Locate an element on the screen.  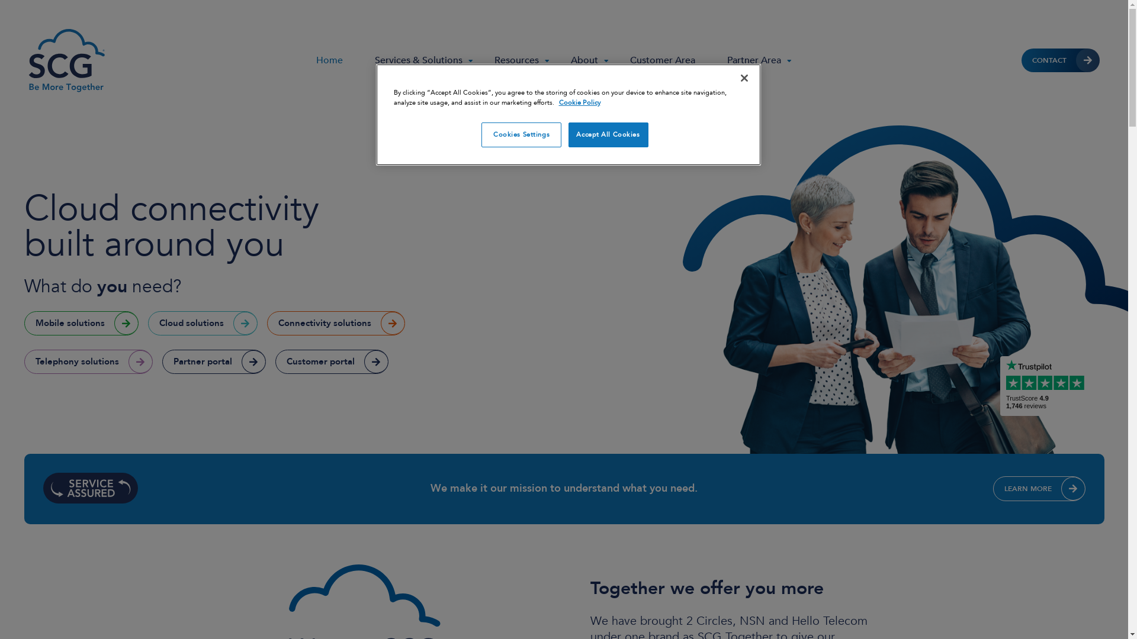
CONTACT is located at coordinates (1061, 60).